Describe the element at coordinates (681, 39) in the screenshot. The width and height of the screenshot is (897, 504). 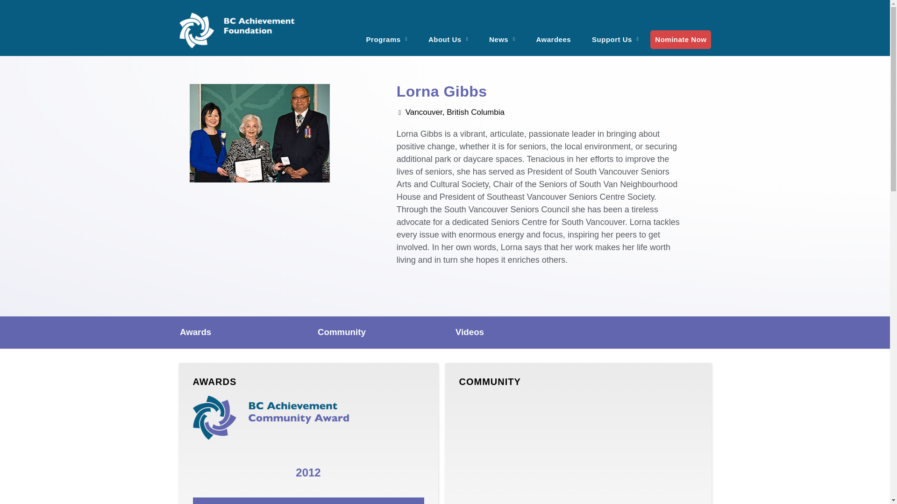
I see `Nominate Now` at that location.